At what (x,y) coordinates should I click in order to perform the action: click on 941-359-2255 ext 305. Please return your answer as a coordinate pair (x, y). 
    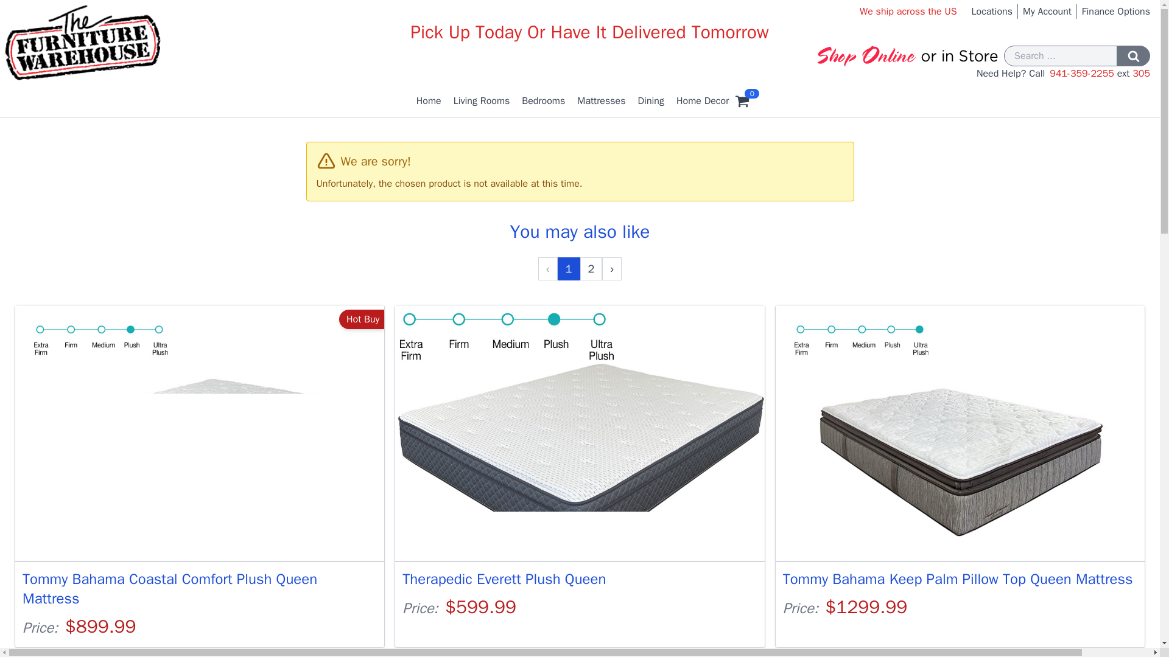
    Looking at the image, I should click on (1100, 73).